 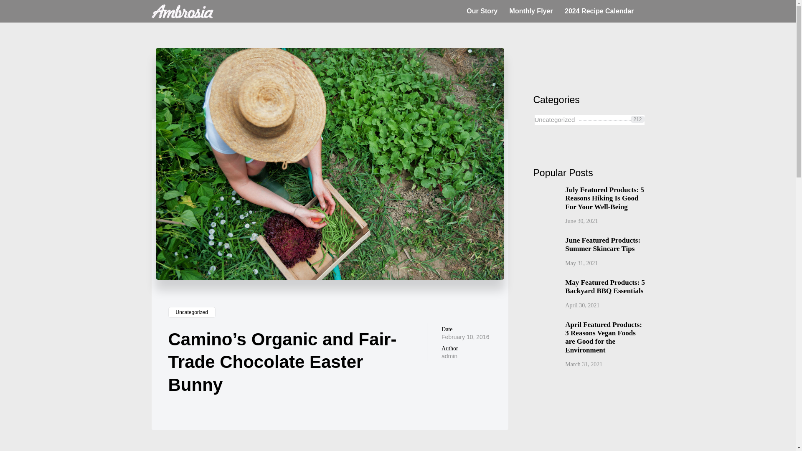 What do you see at coordinates (584, 364) in the screenshot?
I see `March 31, 2021` at bounding box center [584, 364].